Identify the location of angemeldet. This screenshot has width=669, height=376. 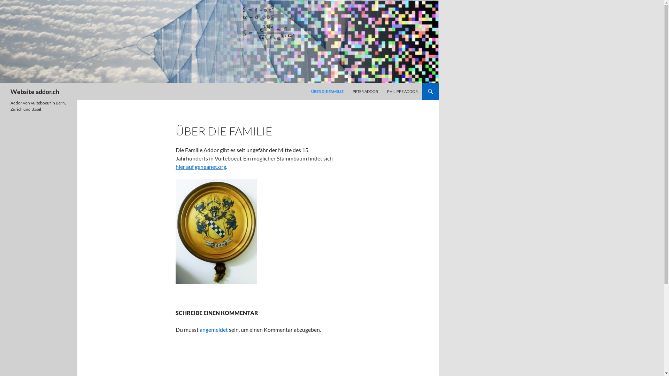
(214, 329).